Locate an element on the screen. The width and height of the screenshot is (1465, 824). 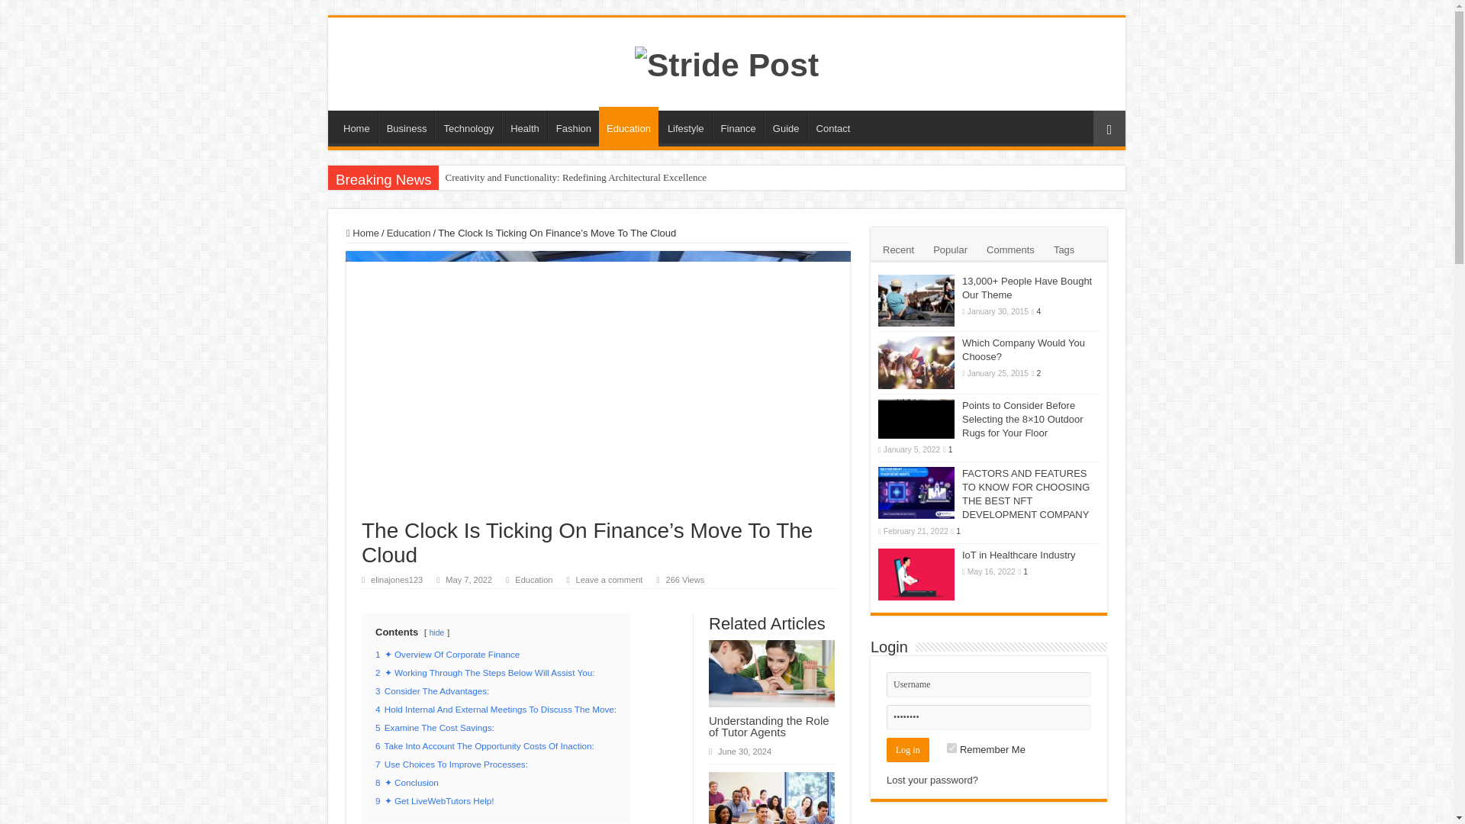
Health is located at coordinates (524, 126).